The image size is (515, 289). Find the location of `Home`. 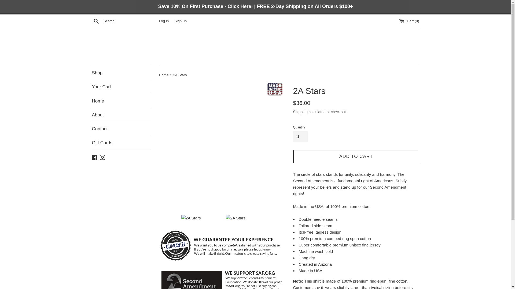

Home is located at coordinates (121, 101).